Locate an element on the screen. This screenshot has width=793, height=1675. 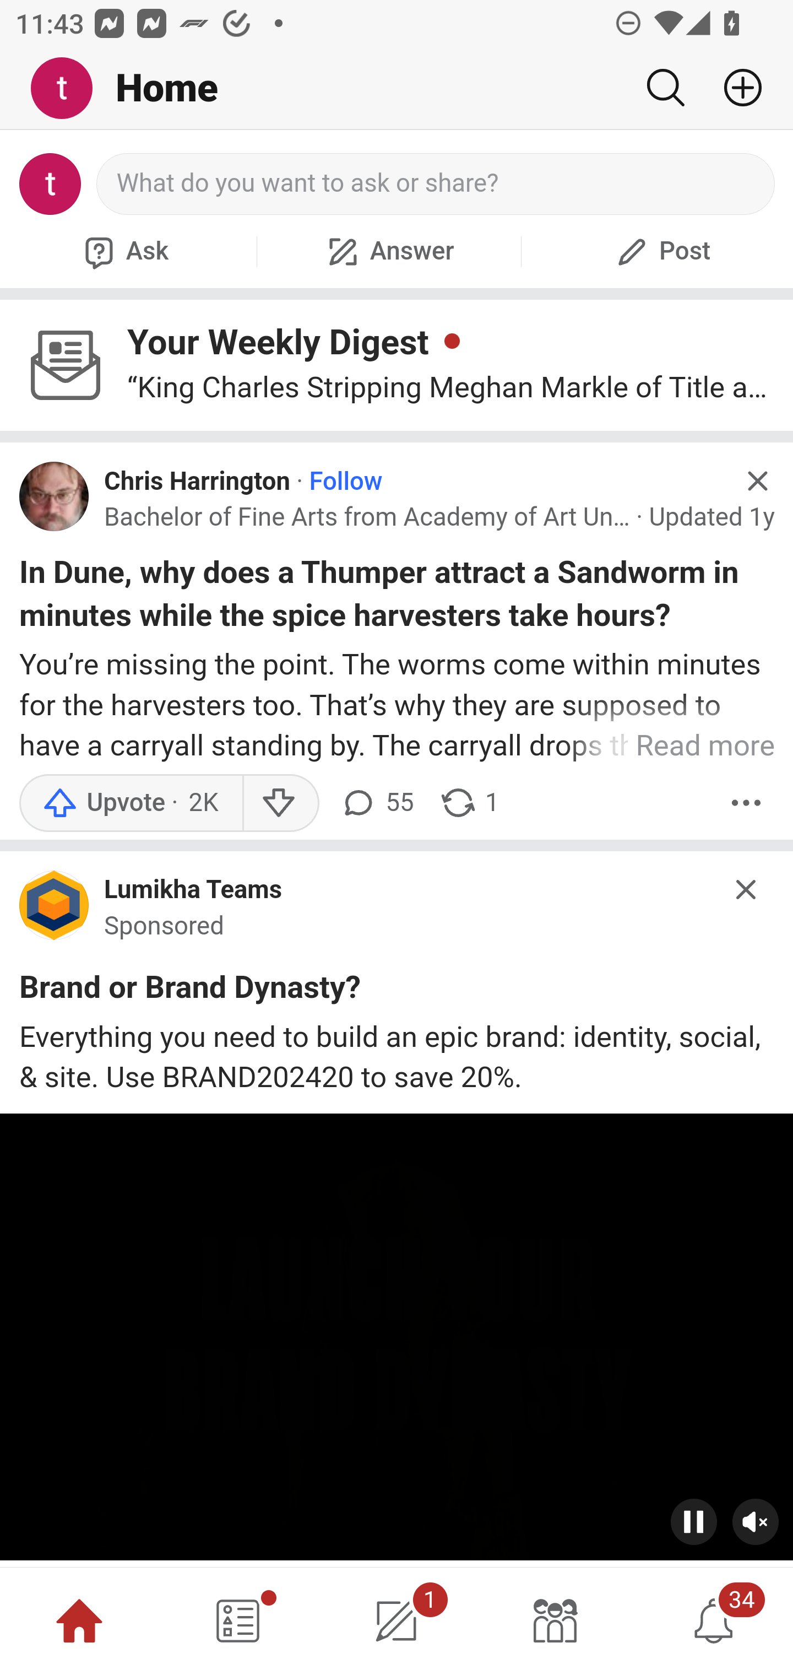
Lumikha Teams is located at coordinates (193, 890).